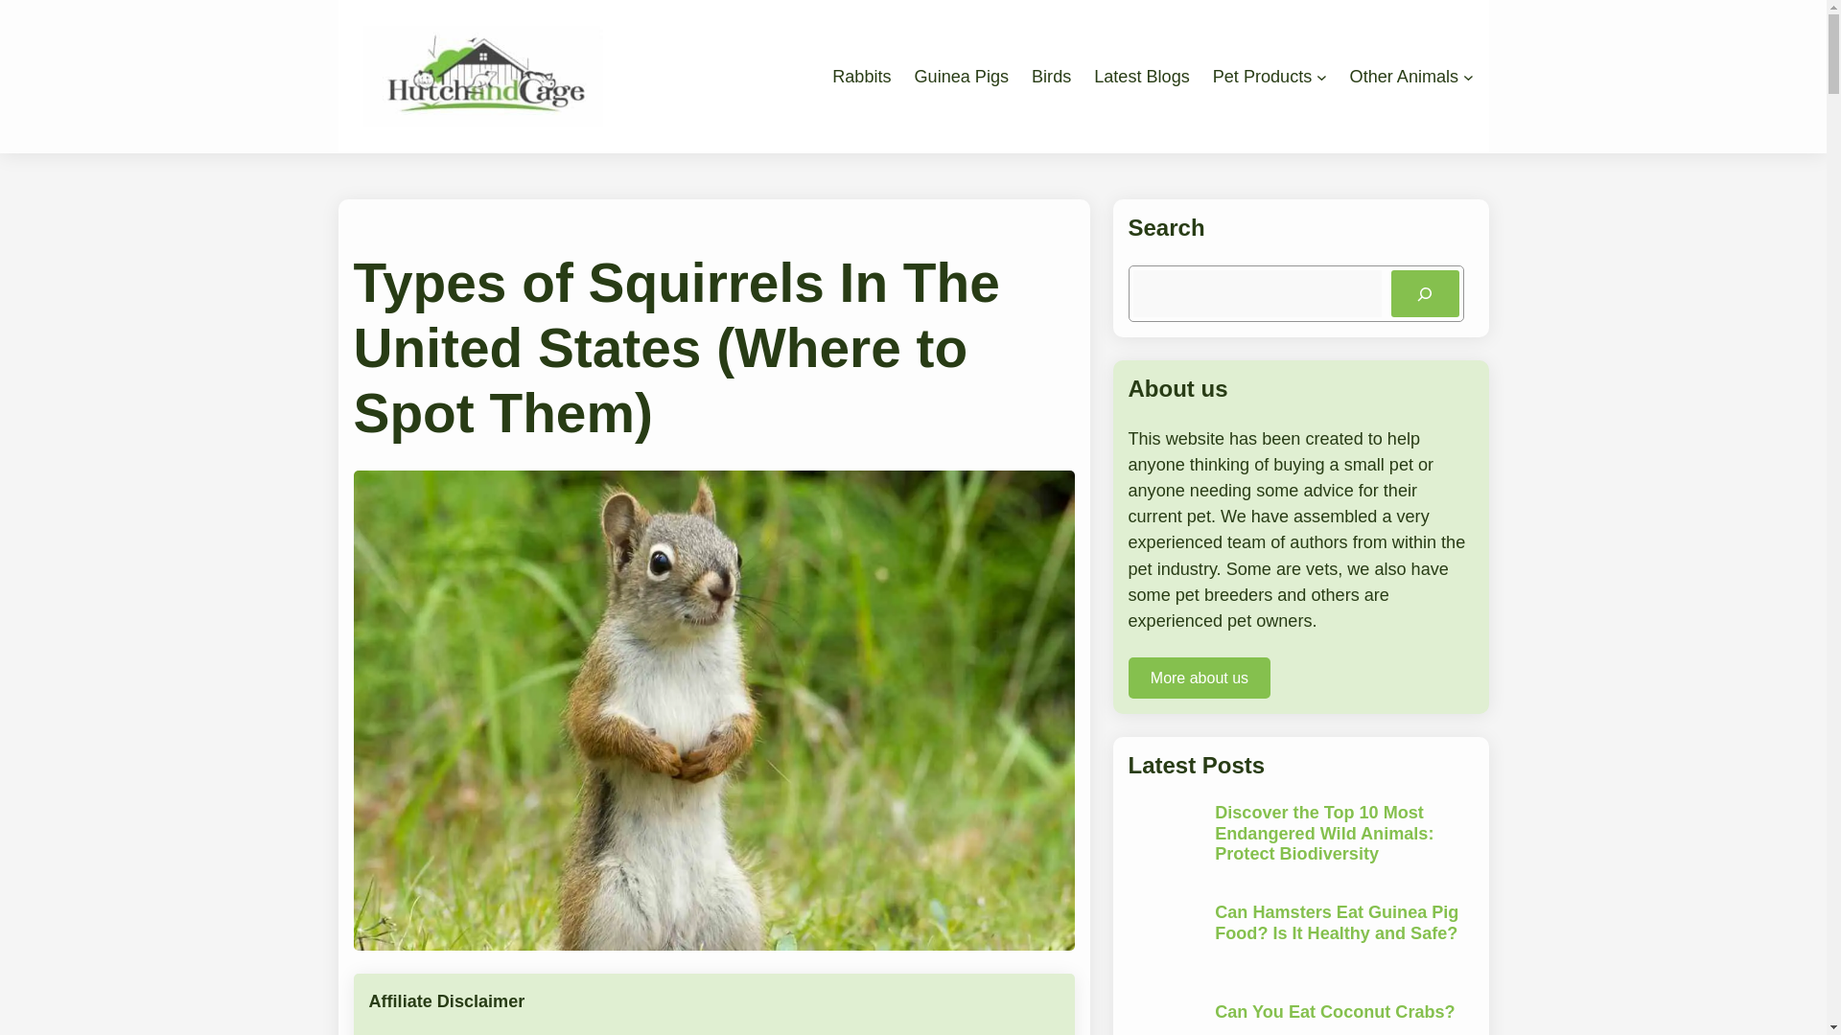 The height and width of the screenshot is (1035, 1841). What do you see at coordinates (861, 77) in the screenshot?
I see `Rabbits` at bounding box center [861, 77].